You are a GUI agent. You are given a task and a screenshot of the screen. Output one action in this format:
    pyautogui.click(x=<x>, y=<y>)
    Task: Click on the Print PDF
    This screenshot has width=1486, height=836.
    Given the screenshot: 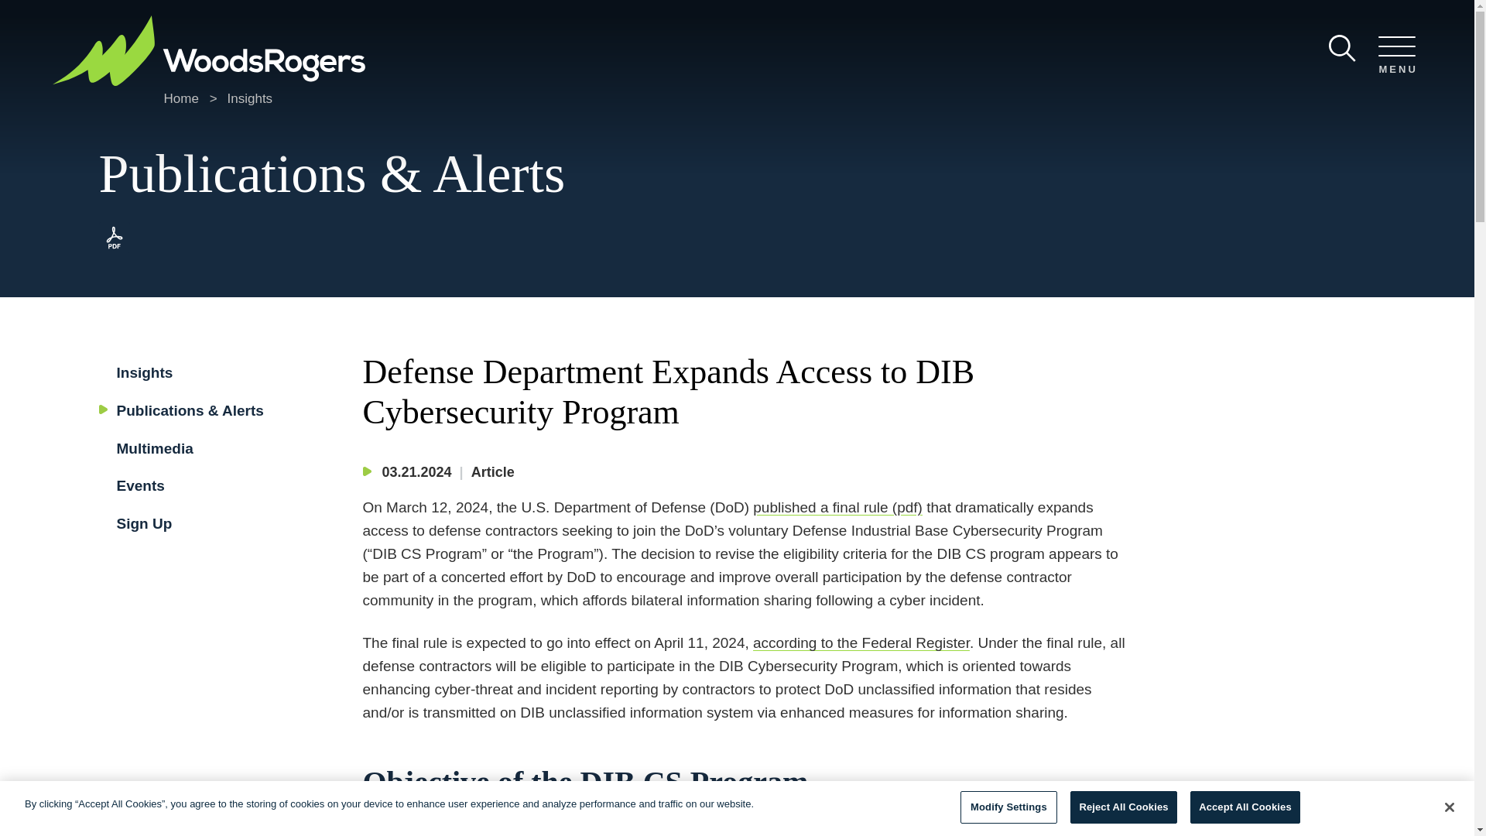 What is the action you would take?
    pyautogui.click(x=115, y=249)
    